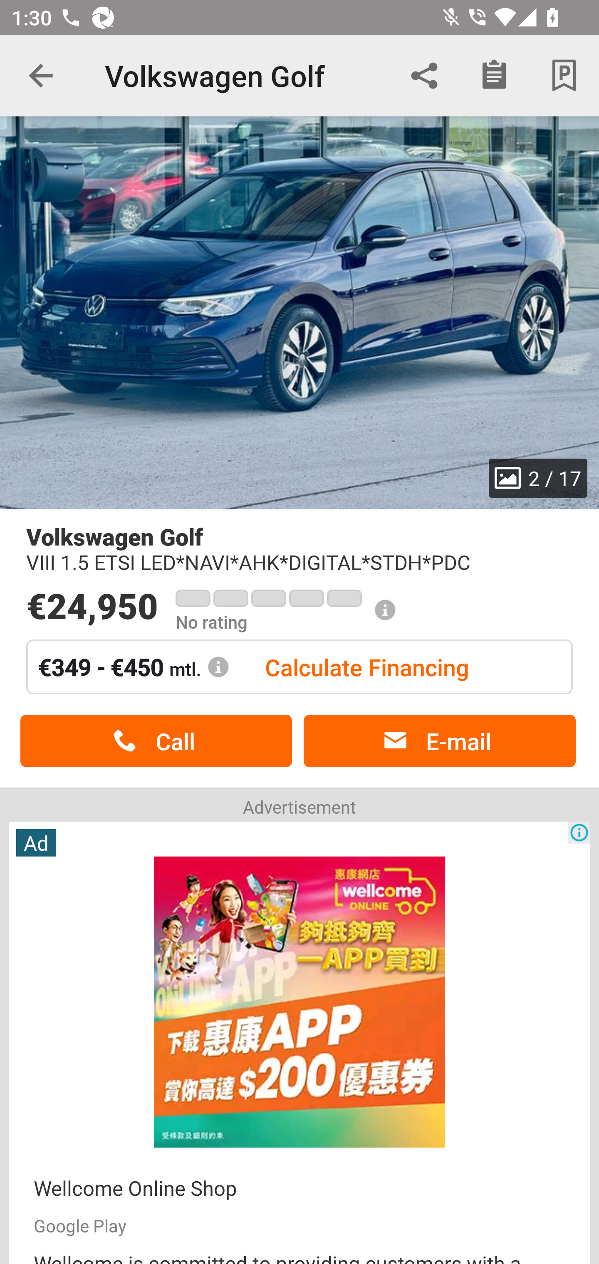  I want to click on Call, so click(156, 741).